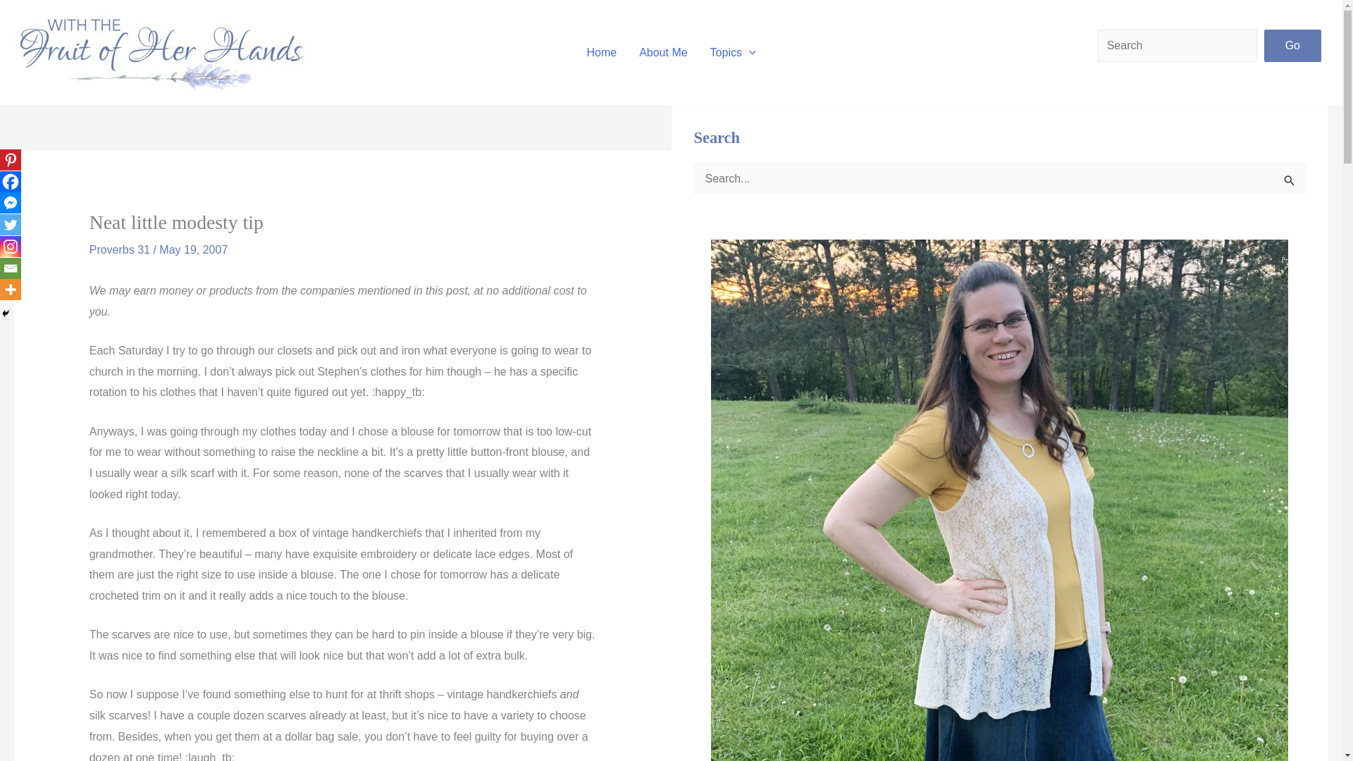  Describe the element at coordinates (11, 247) in the screenshot. I see `Instagram` at that location.